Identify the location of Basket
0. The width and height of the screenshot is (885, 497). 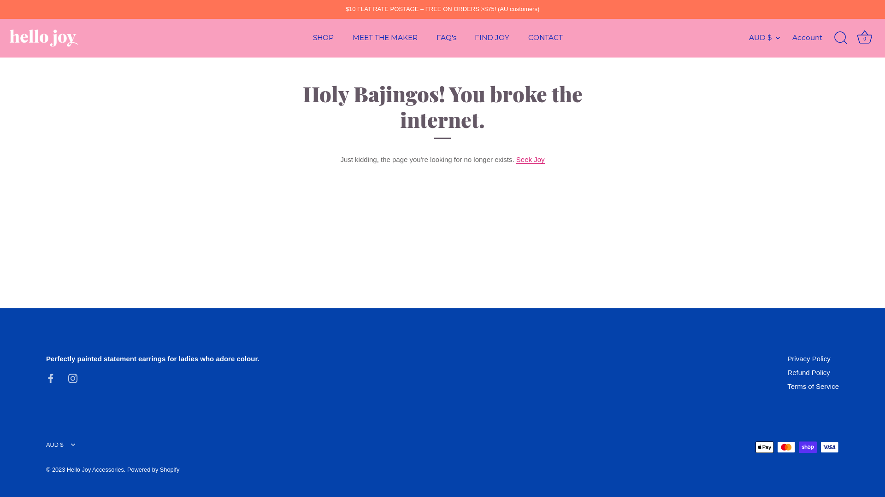
(865, 38).